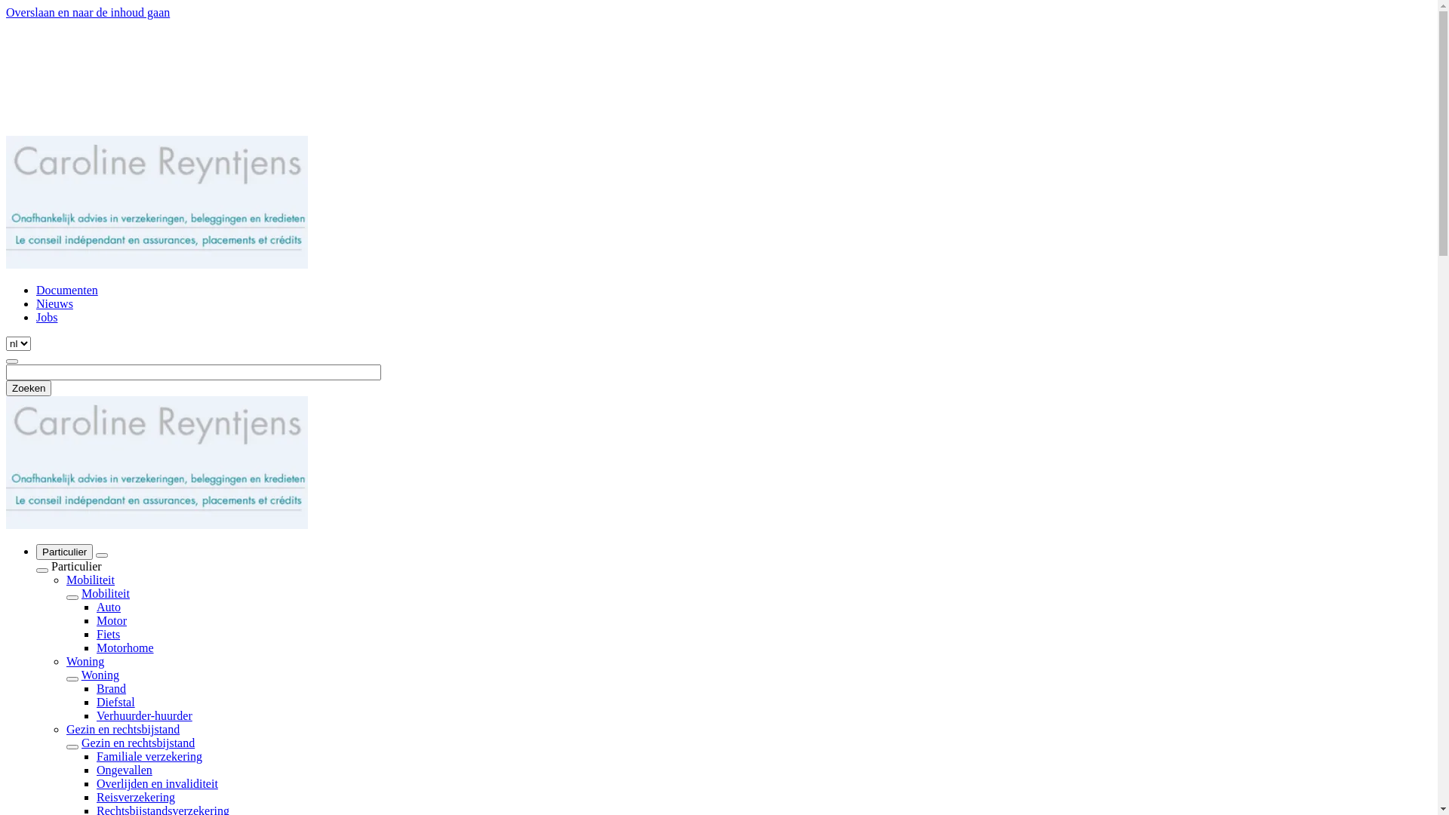 The width and height of the screenshot is (1449, 815). What do you see at coordinates (88, 12) in the screenshot?
I see `Overslaan en naar de inhoud gaan` at bounding box center [88, 12].